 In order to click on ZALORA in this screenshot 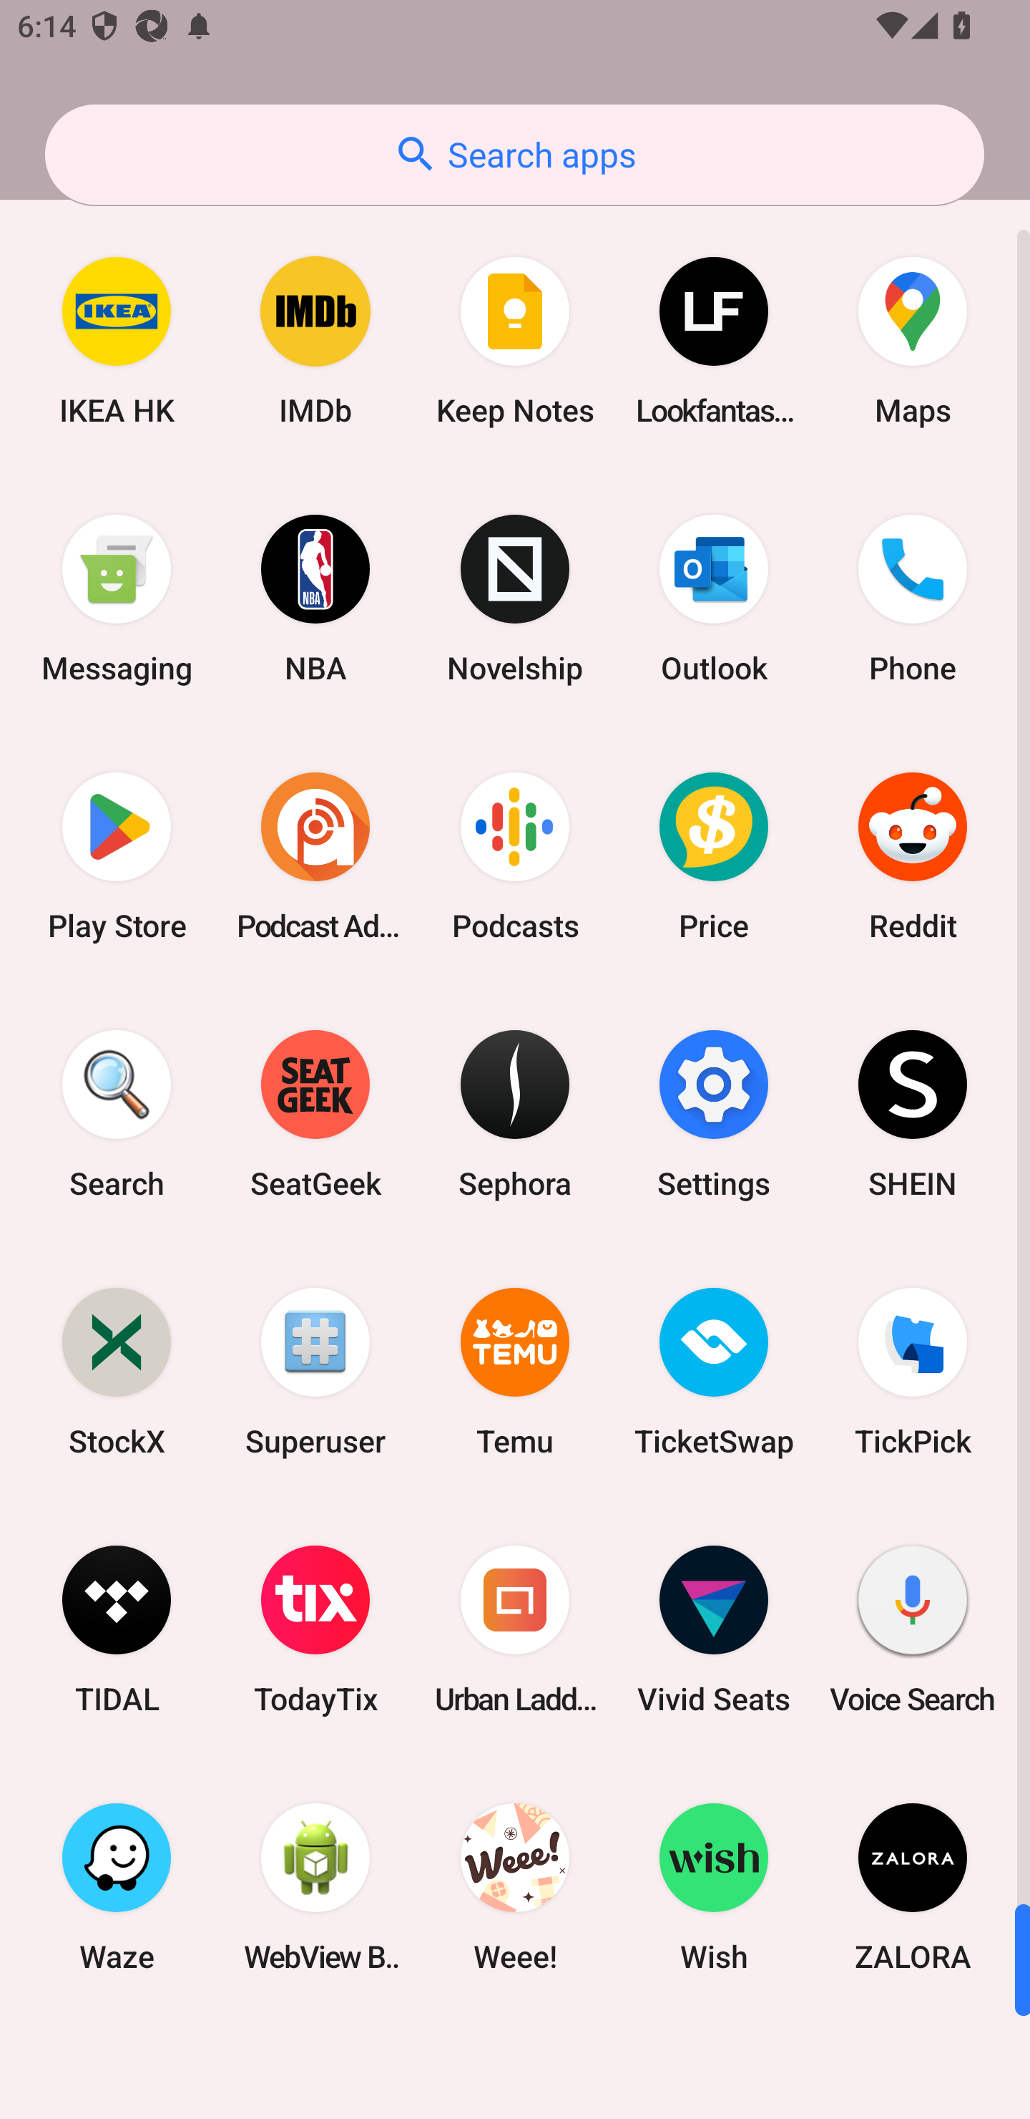, I will do `click(913, 1886)`.